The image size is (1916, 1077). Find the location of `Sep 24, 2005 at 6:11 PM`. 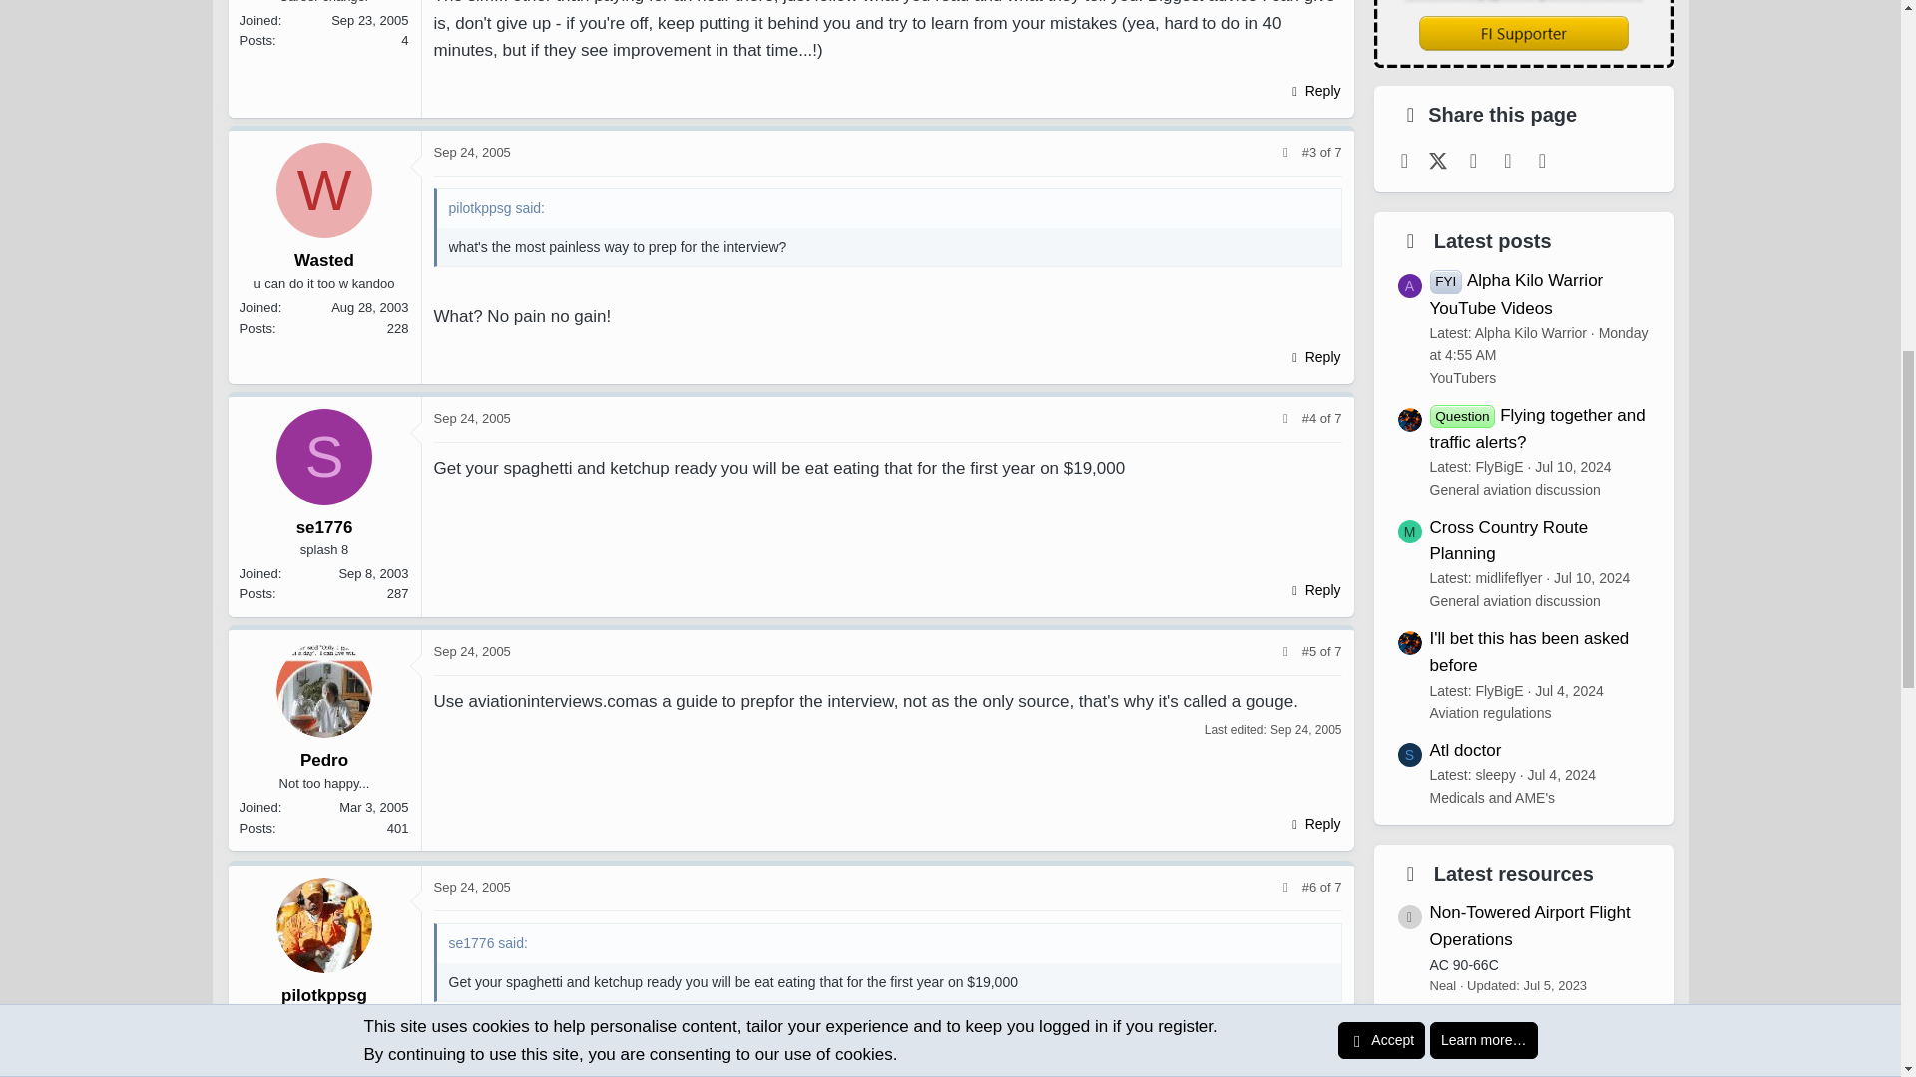

Sep 24, 2005 at 6:11 PM is located at coordinates (1305, 729).